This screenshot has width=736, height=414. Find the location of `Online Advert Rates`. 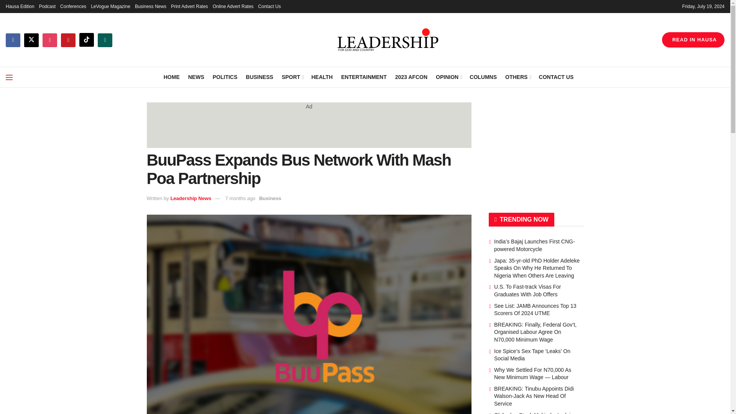

Online Advert Rates is located at coordinates (233, 6).